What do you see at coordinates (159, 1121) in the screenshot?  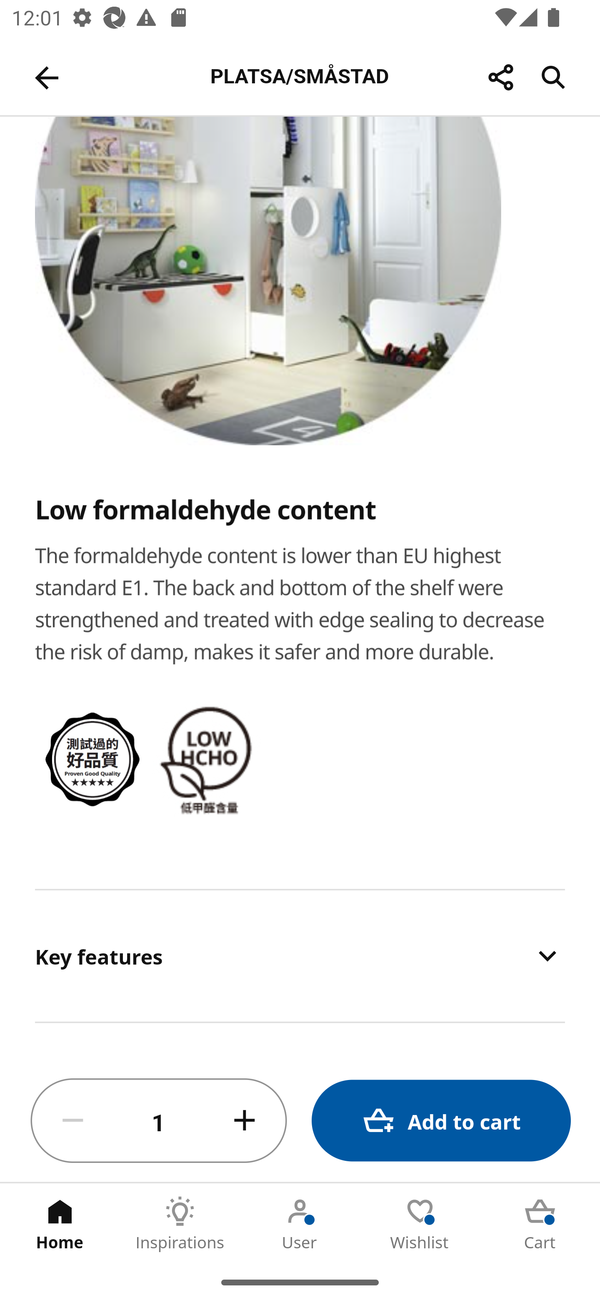 I see `1` at bounding box center [159, 1121].